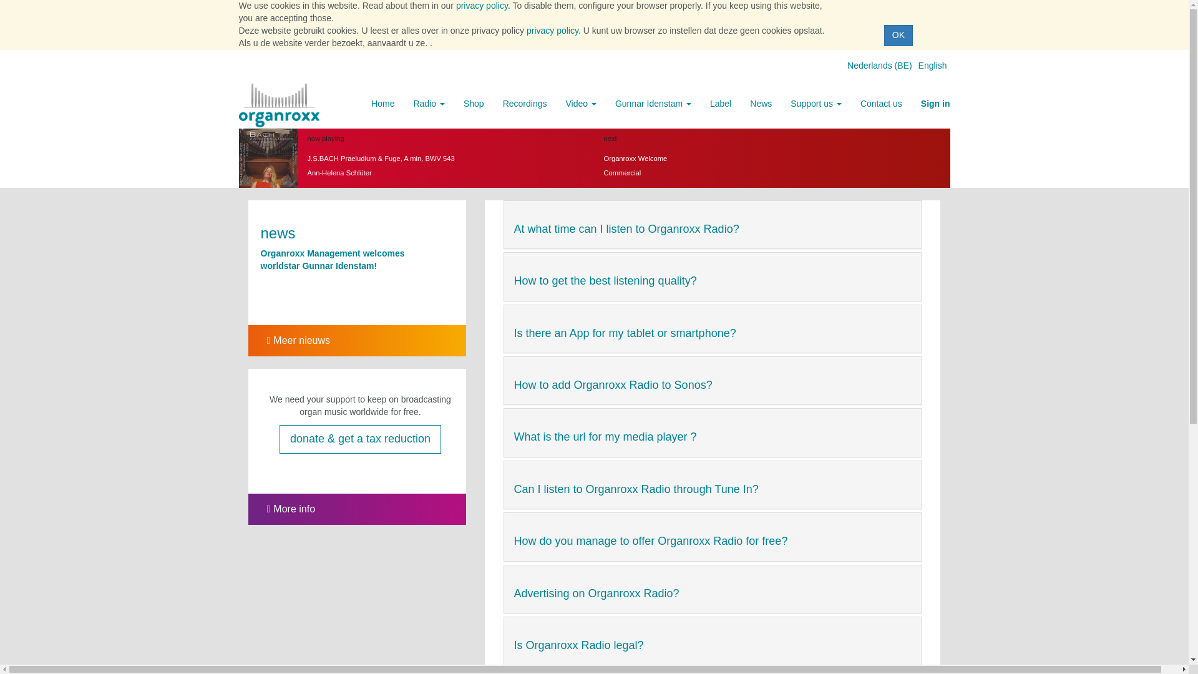  What do you see at coordinates (881, 104) in the screenshot?
I see `Contact us` at bounding box center [881, 104].